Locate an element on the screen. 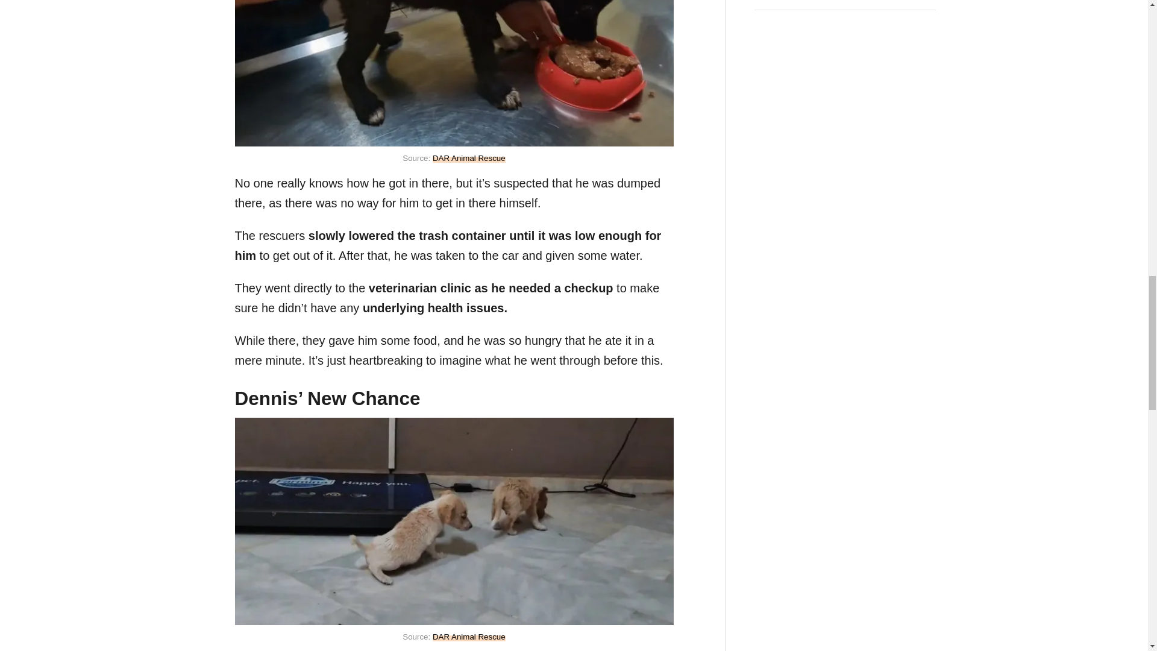  DAR Animal Rescue is located at coordinates (469, 158).